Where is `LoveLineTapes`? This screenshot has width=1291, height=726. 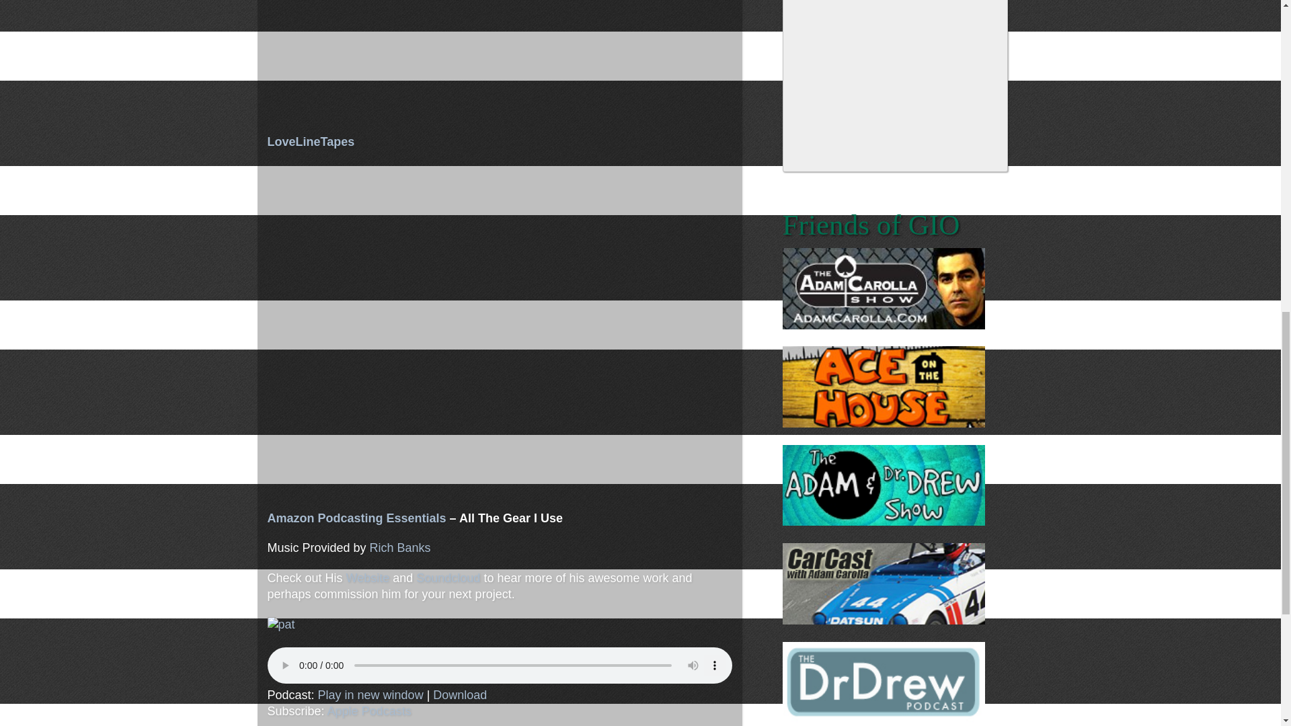 LoveLineTapes is located at coordinates (311, 141).